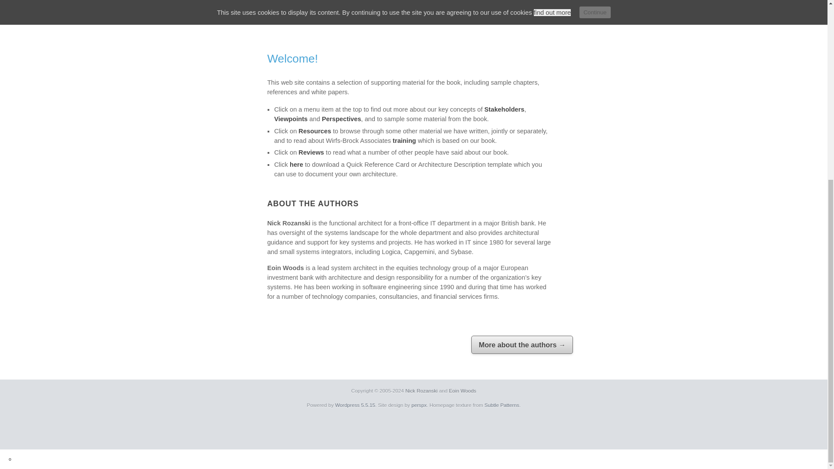  Describe the element at coordinates (419, 405) in the screenshot. I see `perspx` at that location.